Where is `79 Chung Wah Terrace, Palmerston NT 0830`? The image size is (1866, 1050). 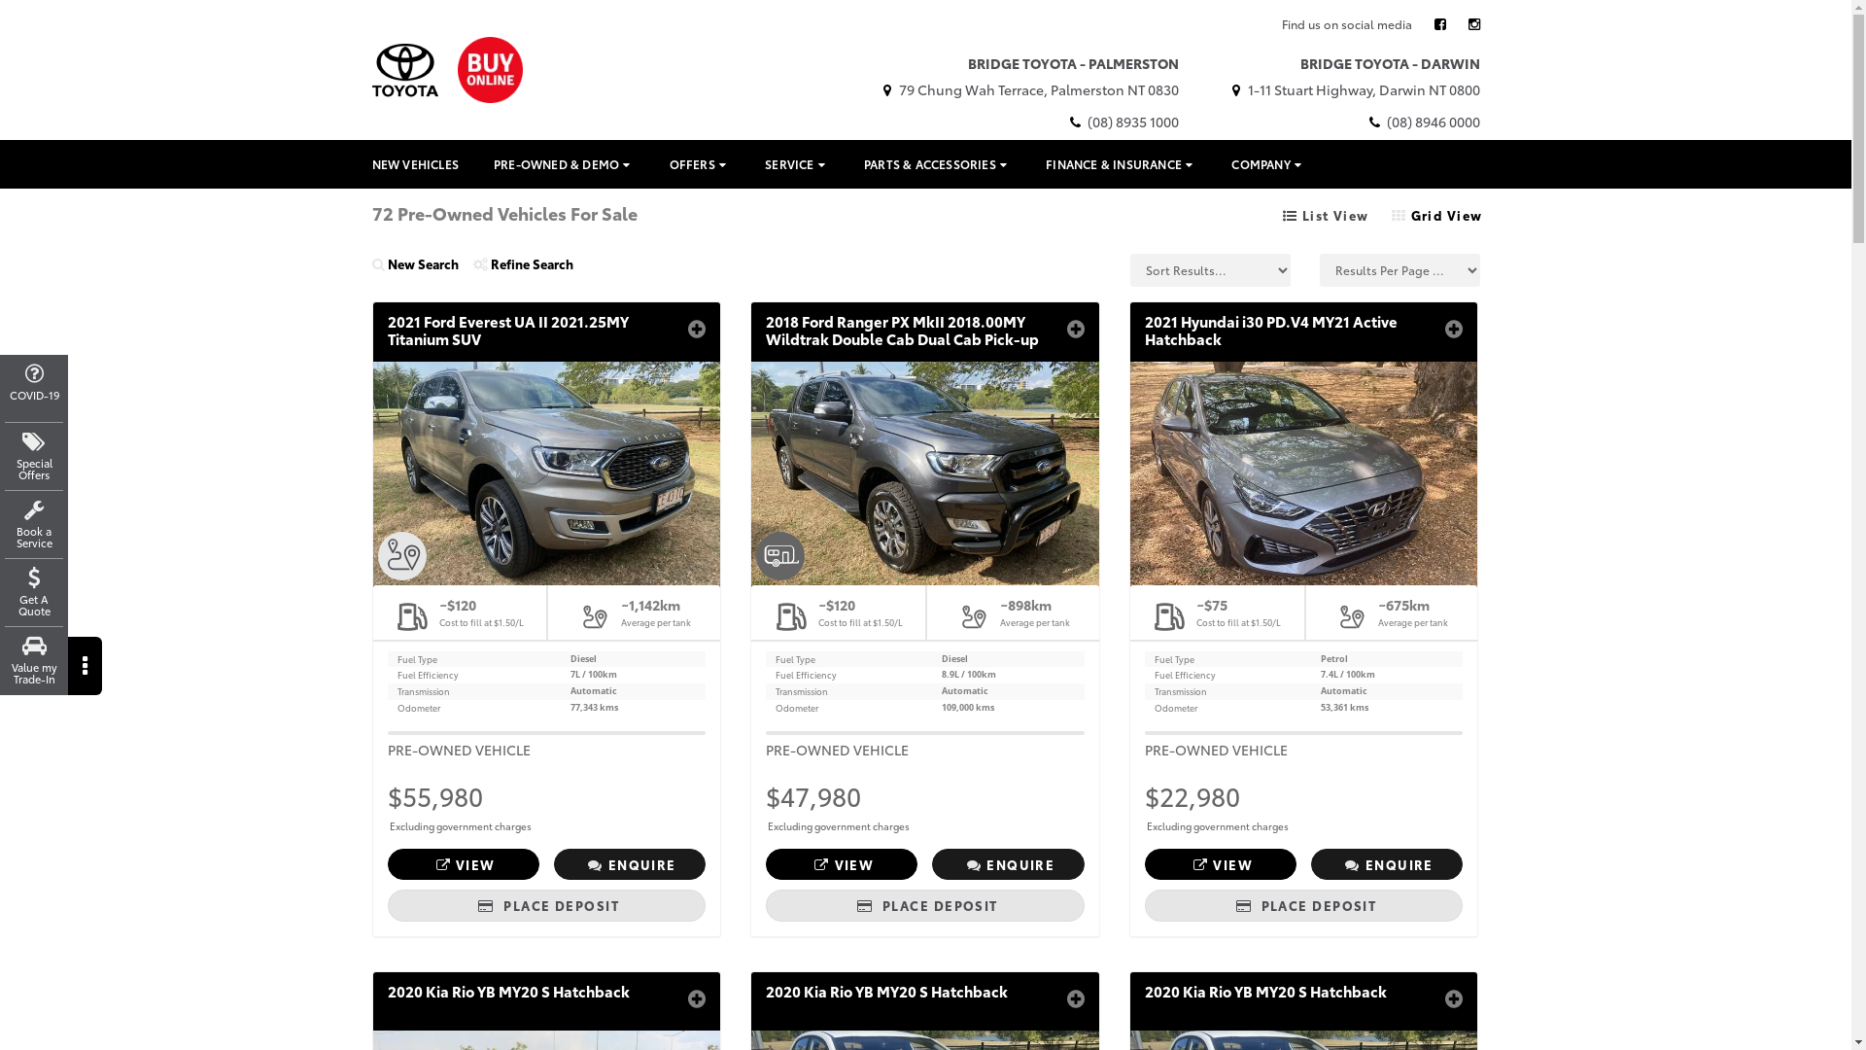 79 Chung Wah Terrace, Palmerston NT 0830 is located at coordinates (1028, 89).